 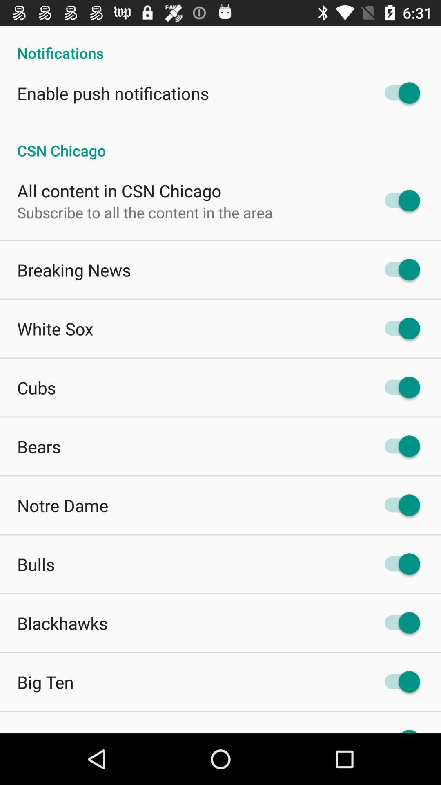 What do you see at coordinates (62, 623) in the screenshot?
I see `choose the icon above big ten app` at bounding box center [62, 623].